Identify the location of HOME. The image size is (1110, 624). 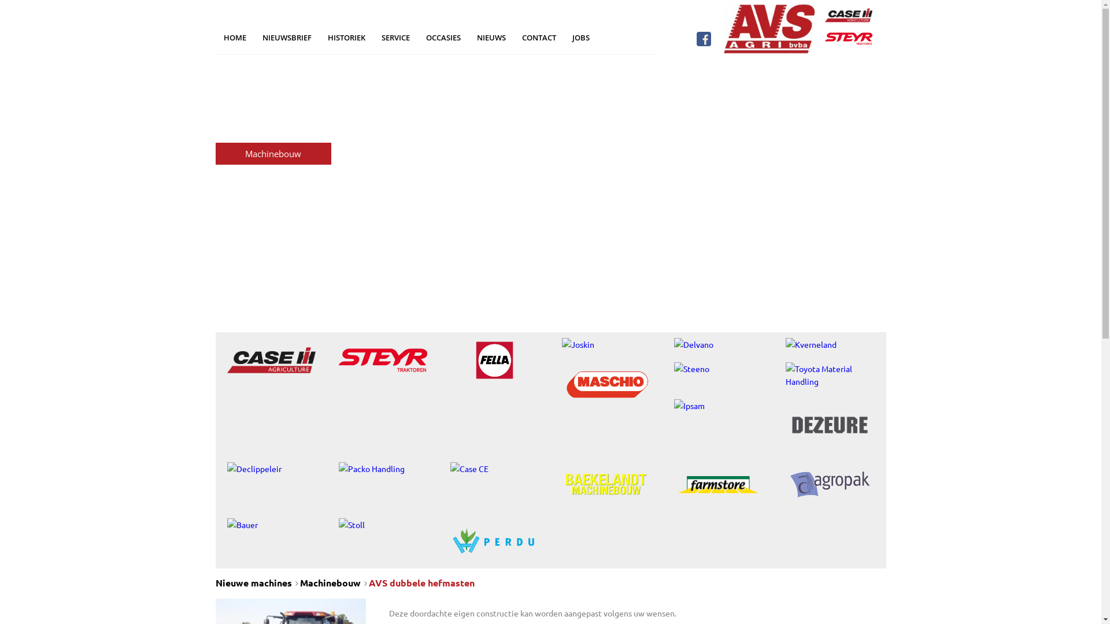
(235, 38).